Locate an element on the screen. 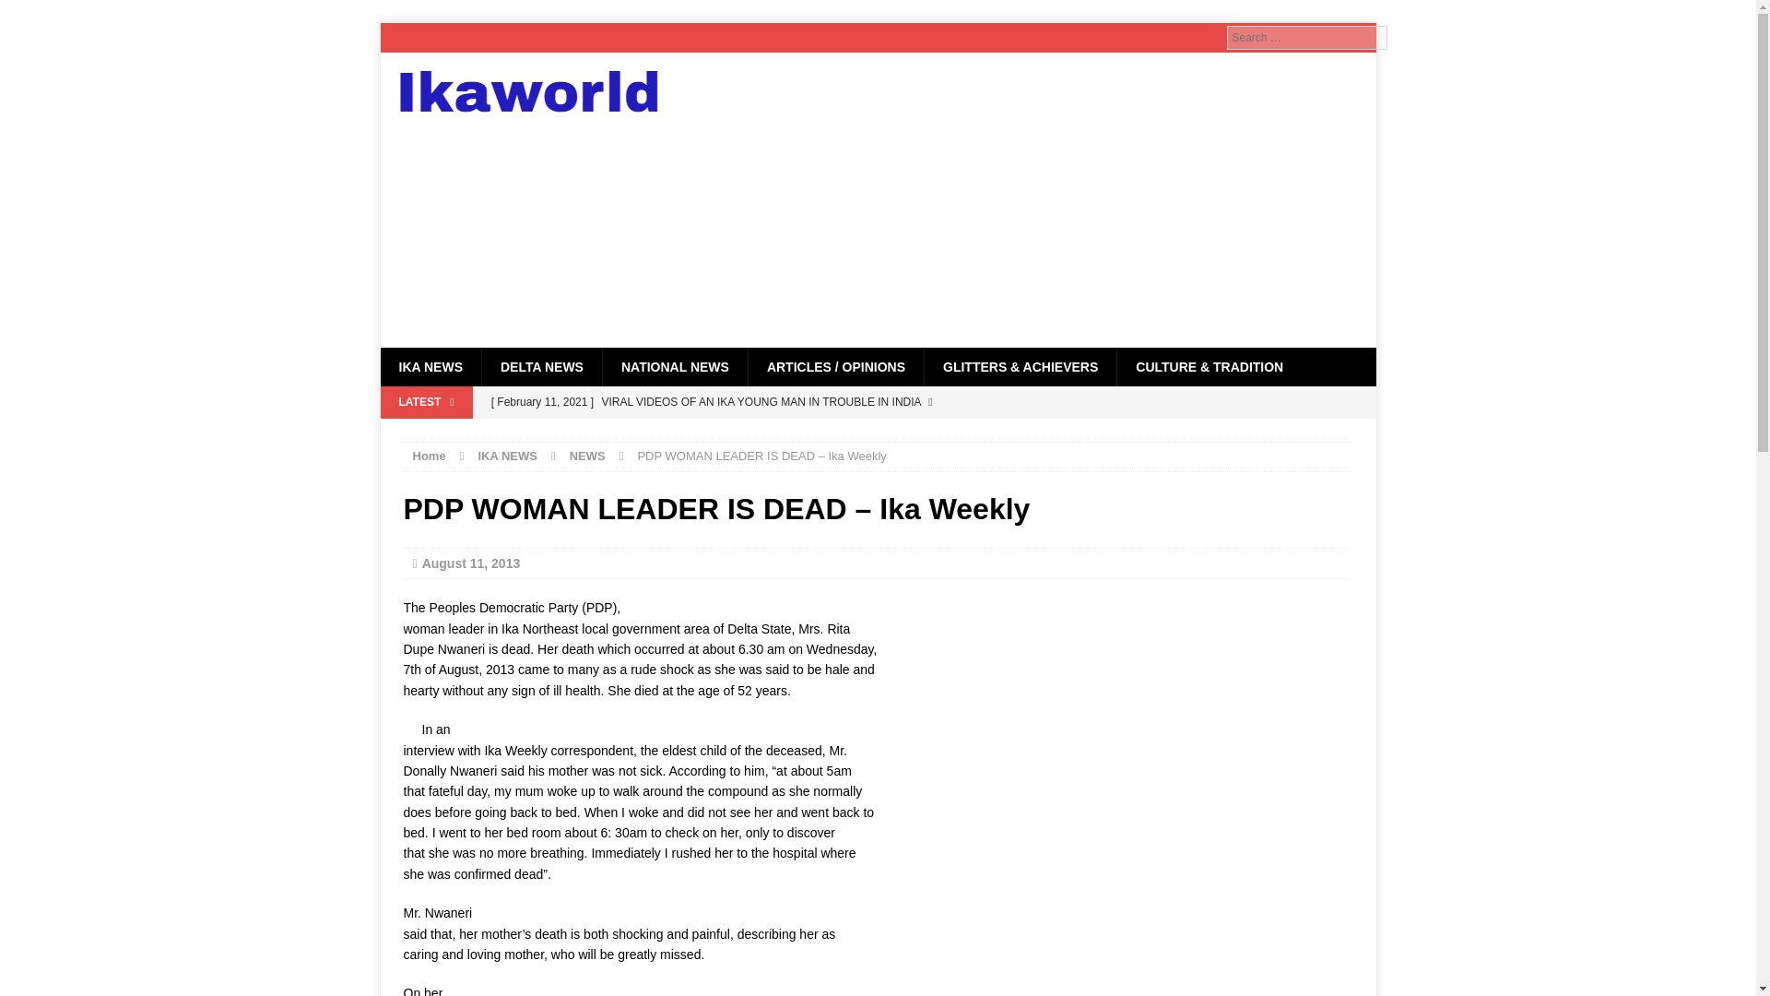 Image resolution: width=1770 pixels, height=996 pixels. NEWS is located at coordinates (587, 456).